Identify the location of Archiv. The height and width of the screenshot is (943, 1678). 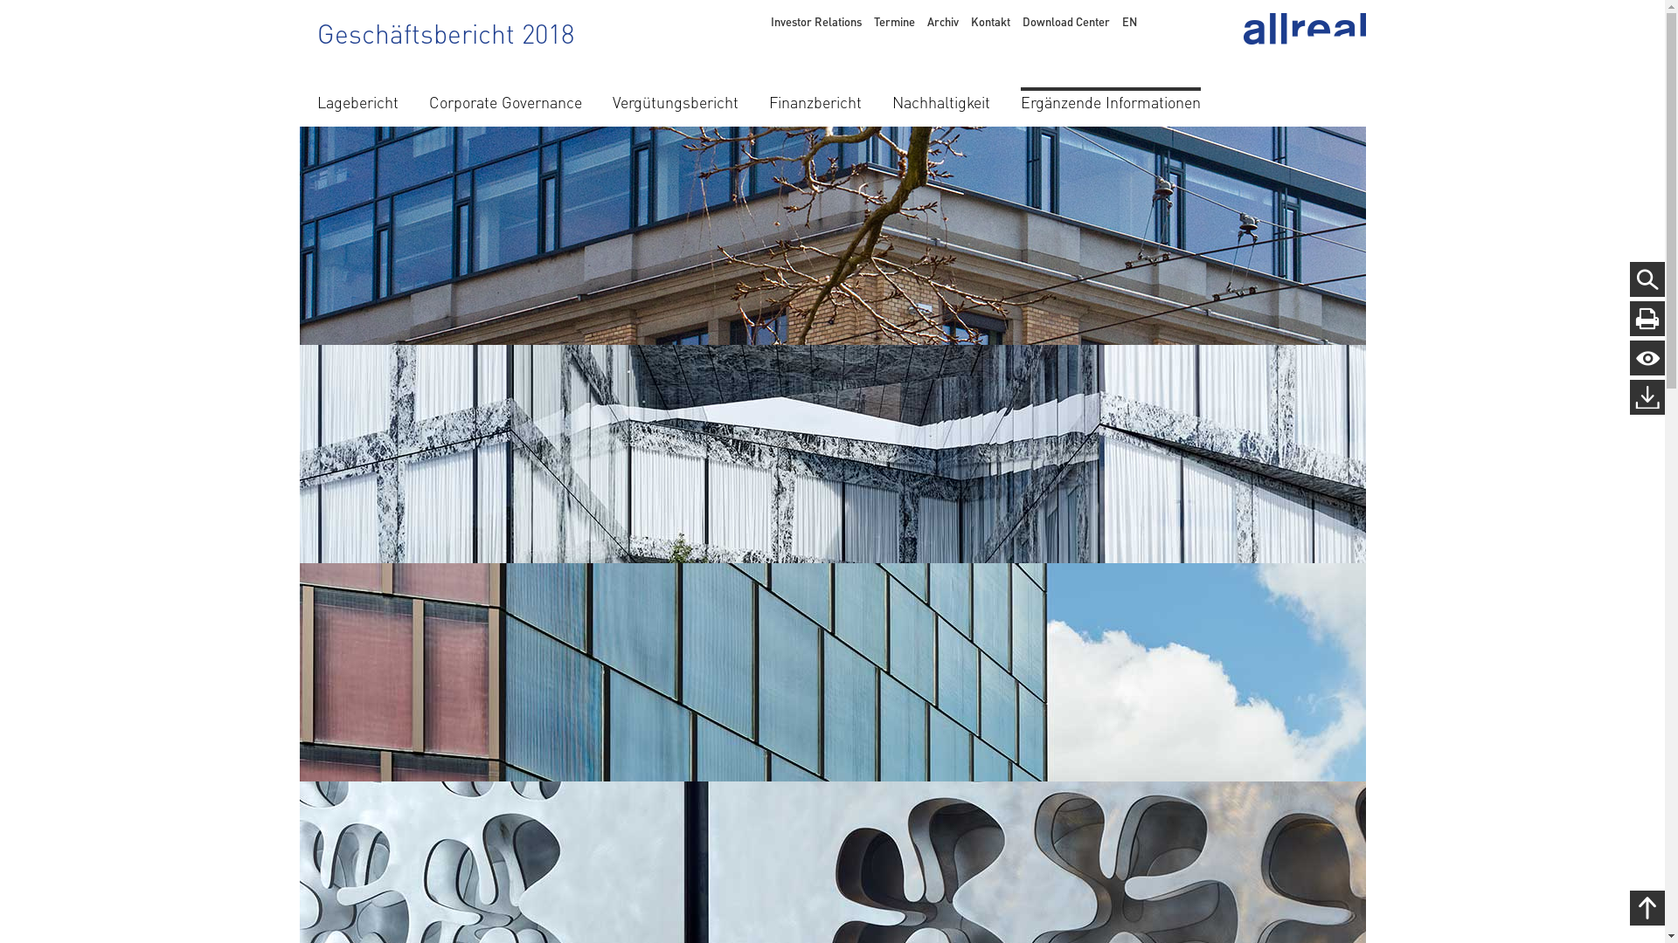
(942, 21).